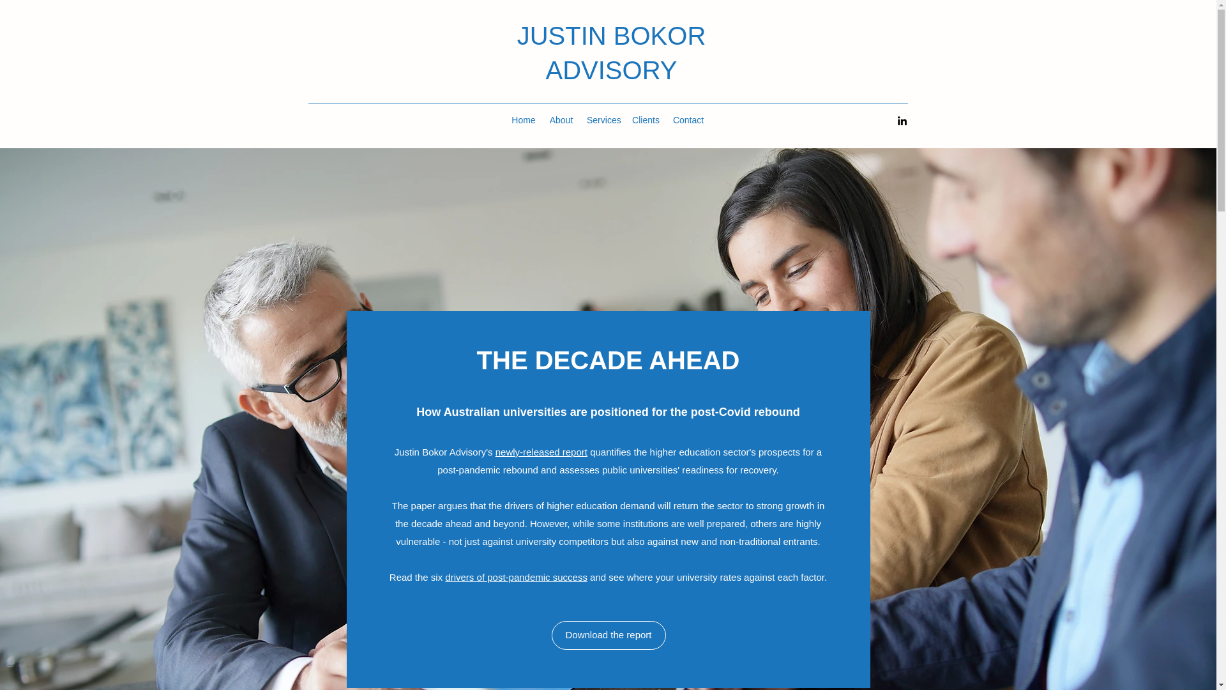  What do you see at coordinates (561, 120) in the screenshot?
I see `About` at bounding box center [561, 120].